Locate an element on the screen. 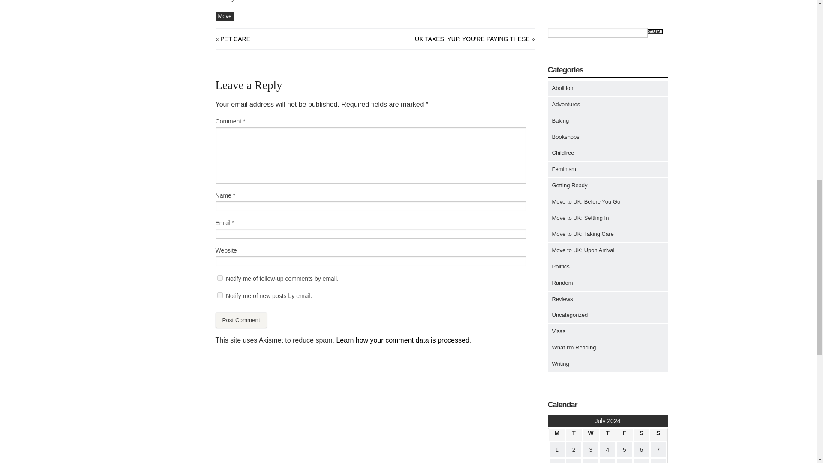  subscribe is located at coordinates (220, 295).